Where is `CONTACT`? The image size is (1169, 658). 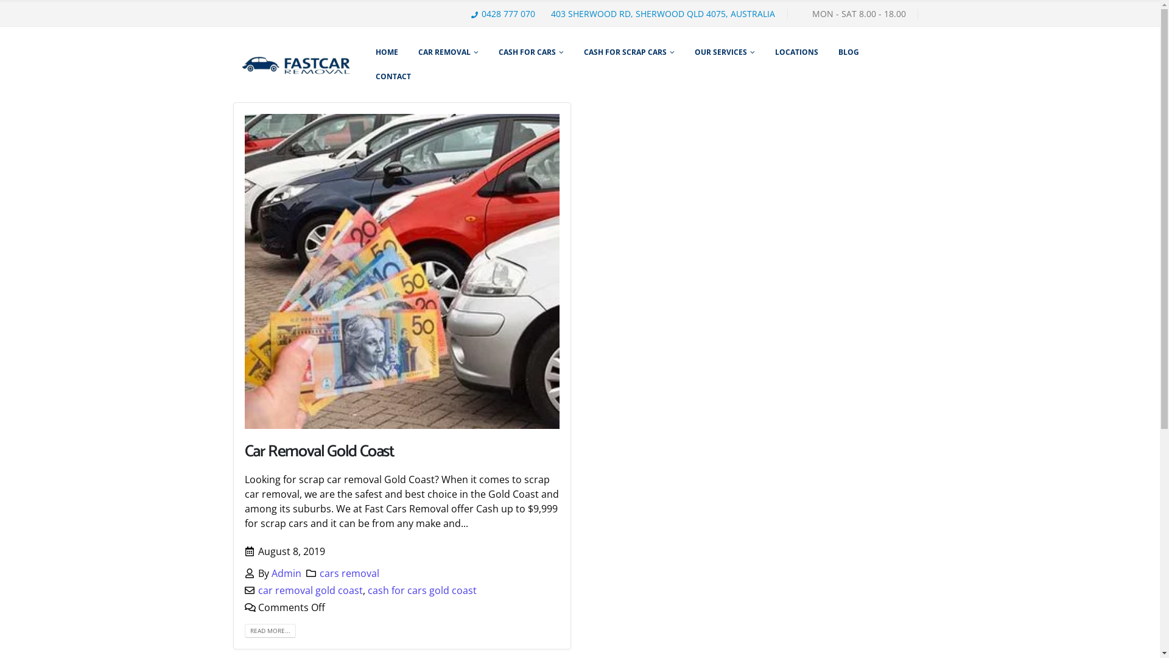
CONTACT is located at coordinates (393, 77).